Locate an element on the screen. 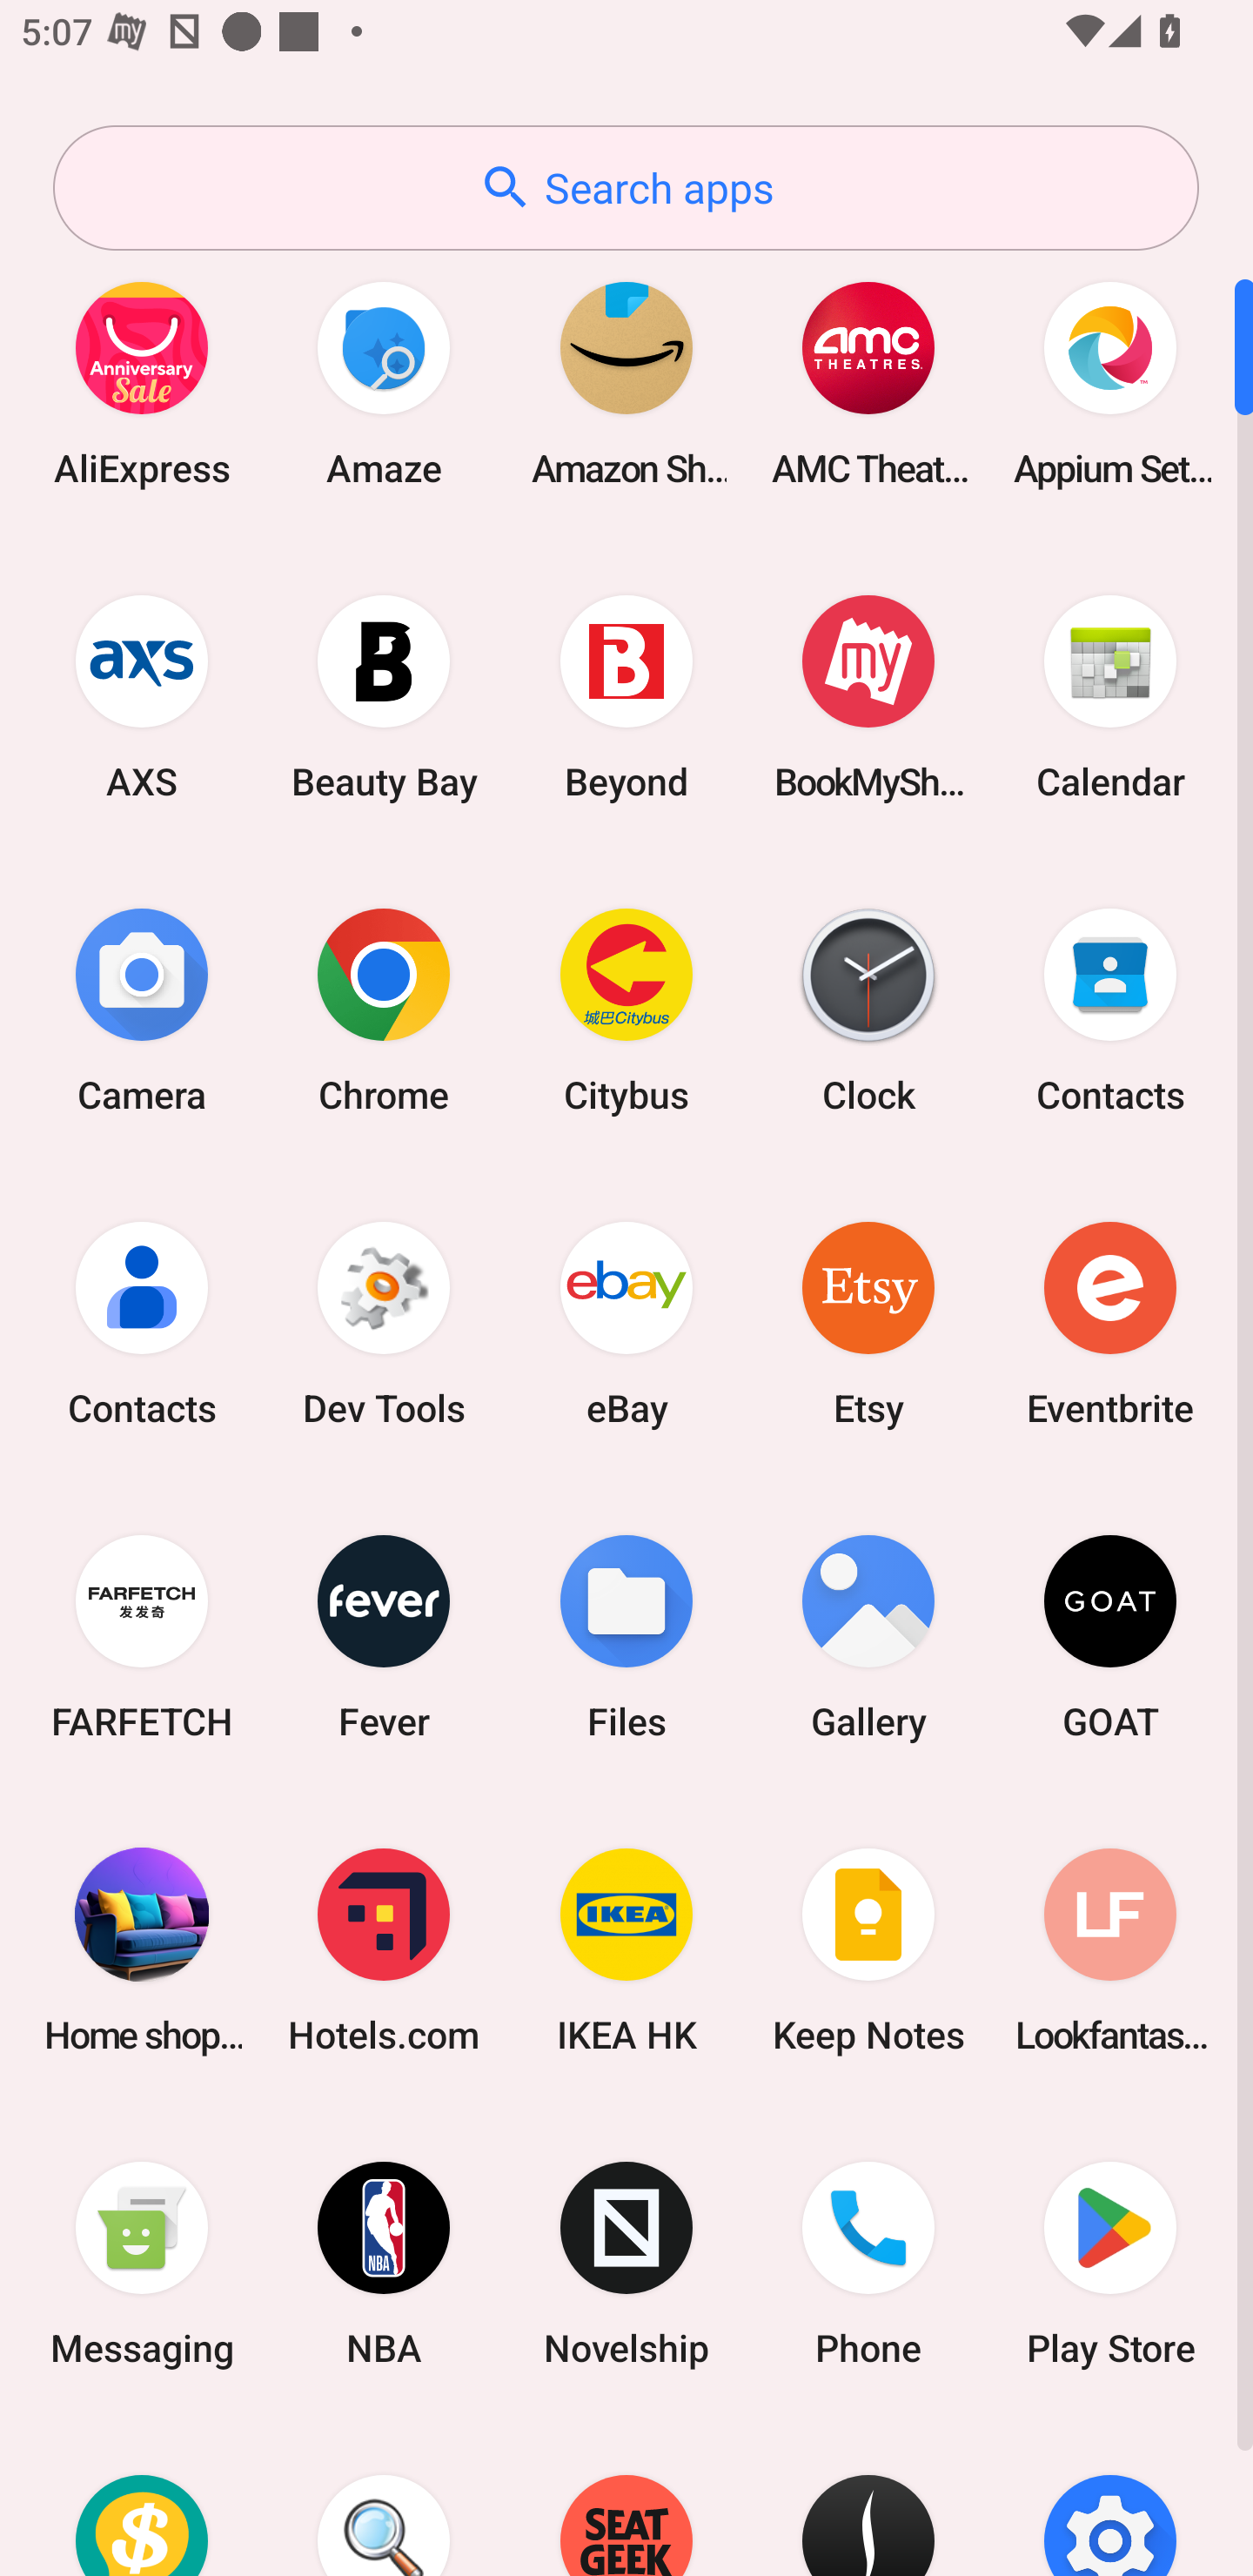 The image size is (1253, 2576). Sephora is located at coordinates (868, 2499).